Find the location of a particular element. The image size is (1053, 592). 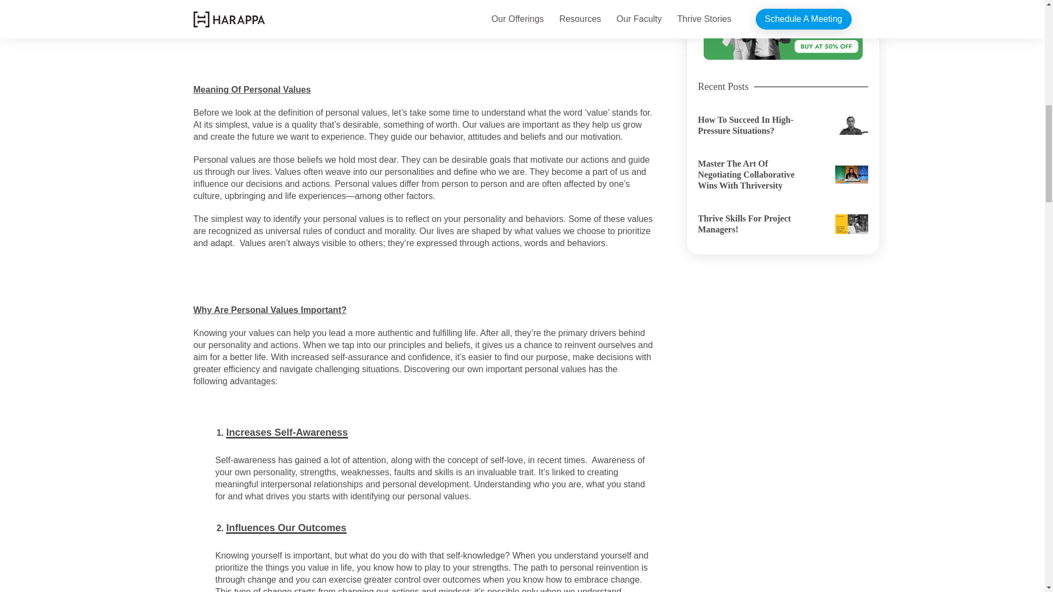

Thrive Skills For Project Managers! is located at coordinates (782, 224).